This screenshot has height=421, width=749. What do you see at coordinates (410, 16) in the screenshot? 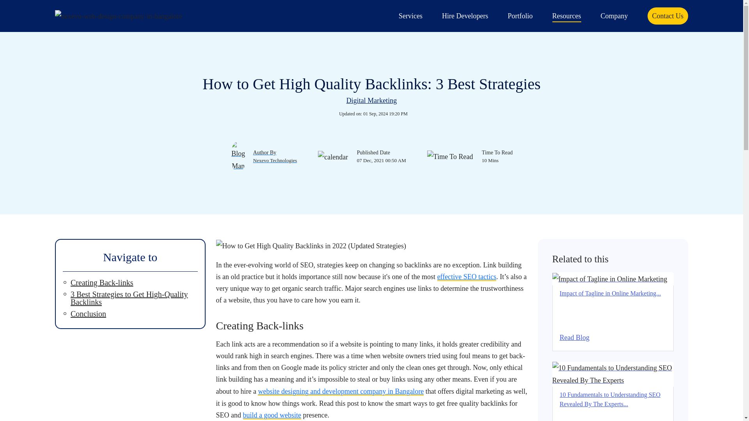
I see `Services` at bounding box center [410, 16].